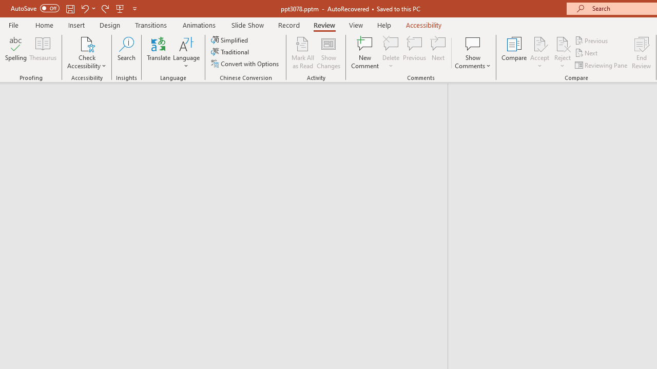  Describe the element at coordinates (365, 52) in the screenshot. I see `New Comment` at that location.